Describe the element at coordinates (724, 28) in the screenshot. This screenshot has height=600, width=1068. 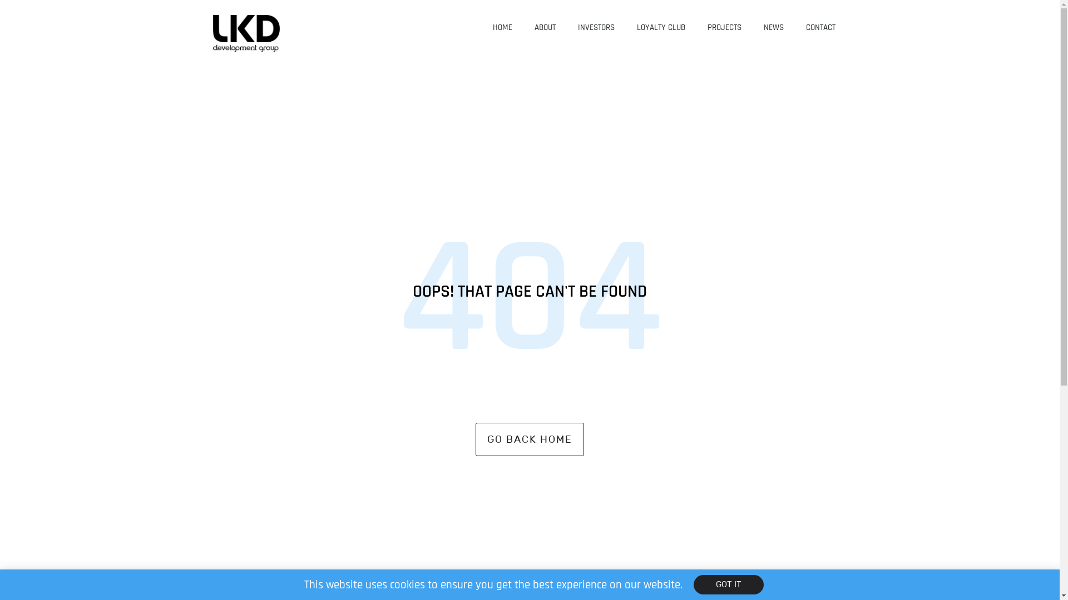
I see `PROJECTS` at that location.